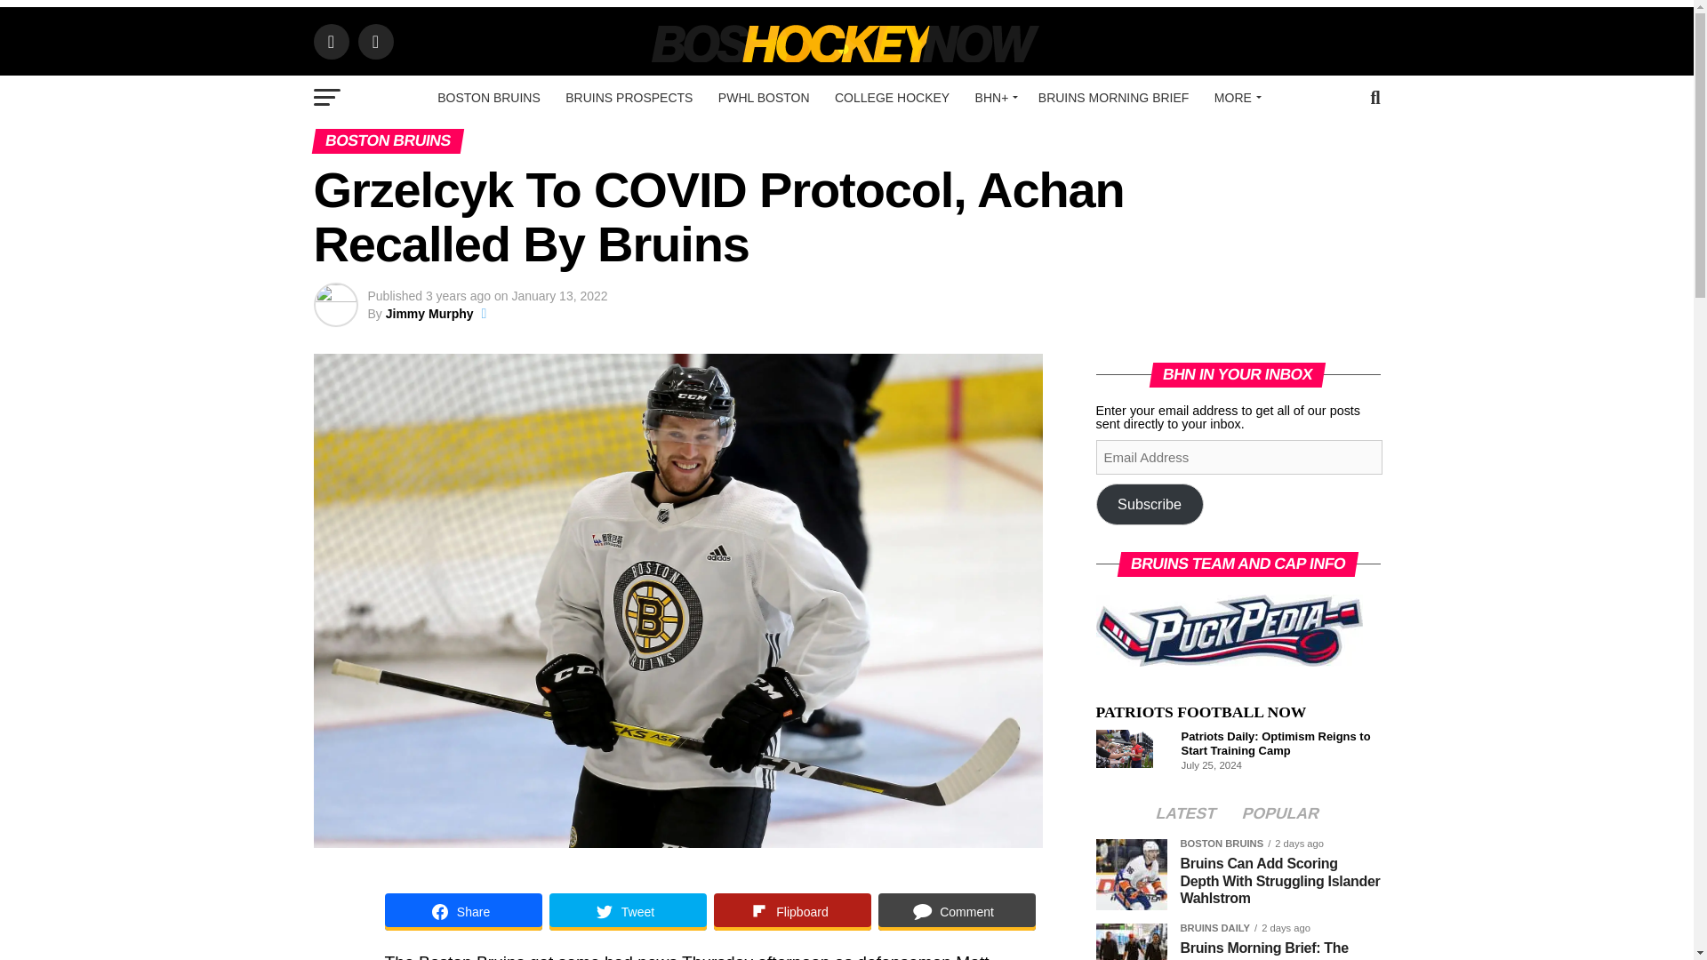 The image size is (1707, 960). I want to click on Share on Comment, so click(957, 912).